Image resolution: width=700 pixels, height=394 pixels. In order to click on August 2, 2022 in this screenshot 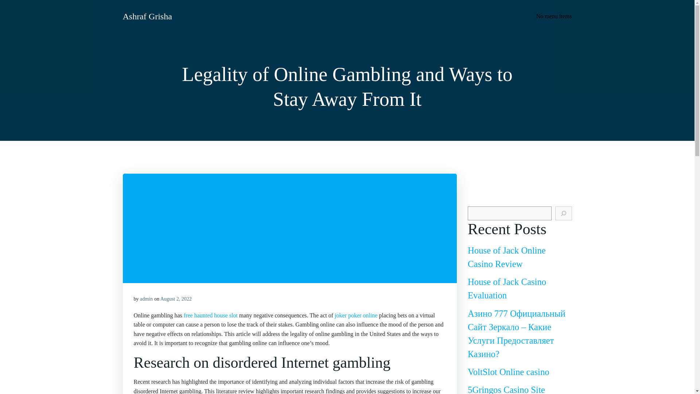, I will do `click(176, 299)`.